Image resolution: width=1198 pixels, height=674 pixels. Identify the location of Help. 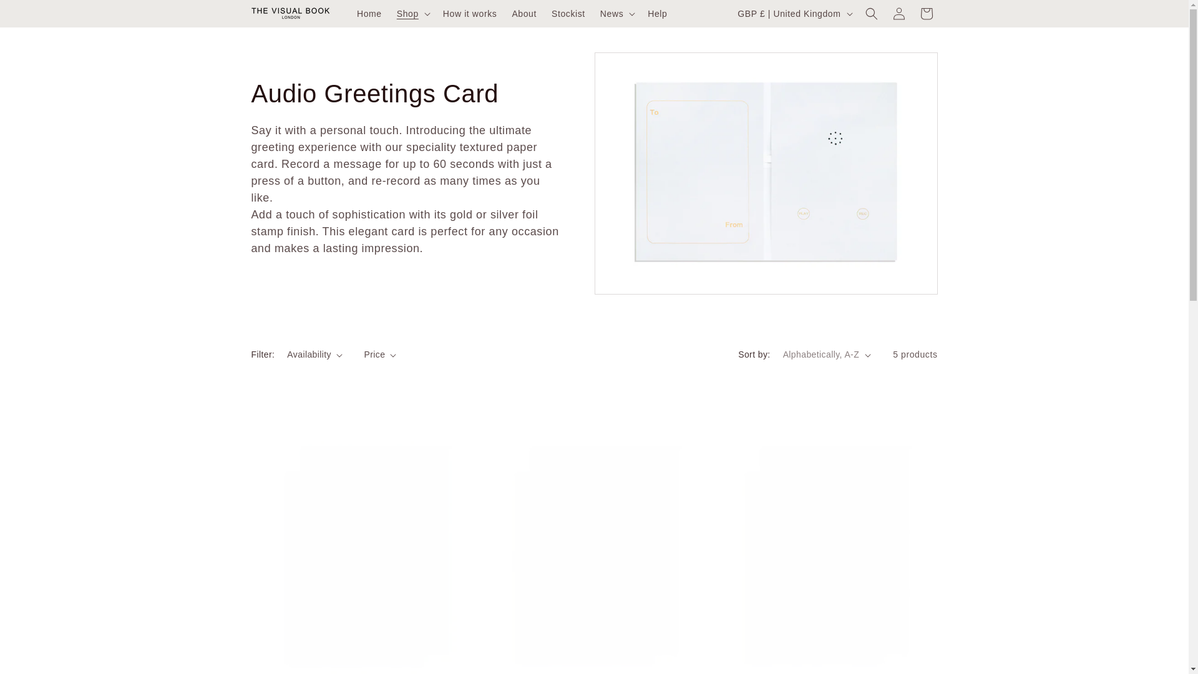
(656, 14).